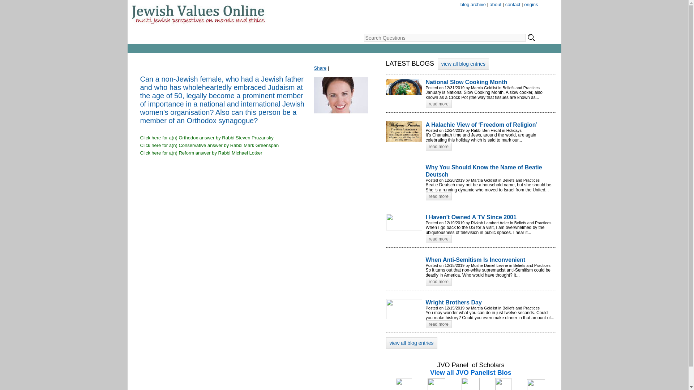 The width and height of the screenshot is (694, 390). What do you see at coordinates (513, 4) in the screenshot?
I see `contact` at bounding box center [513, 4].